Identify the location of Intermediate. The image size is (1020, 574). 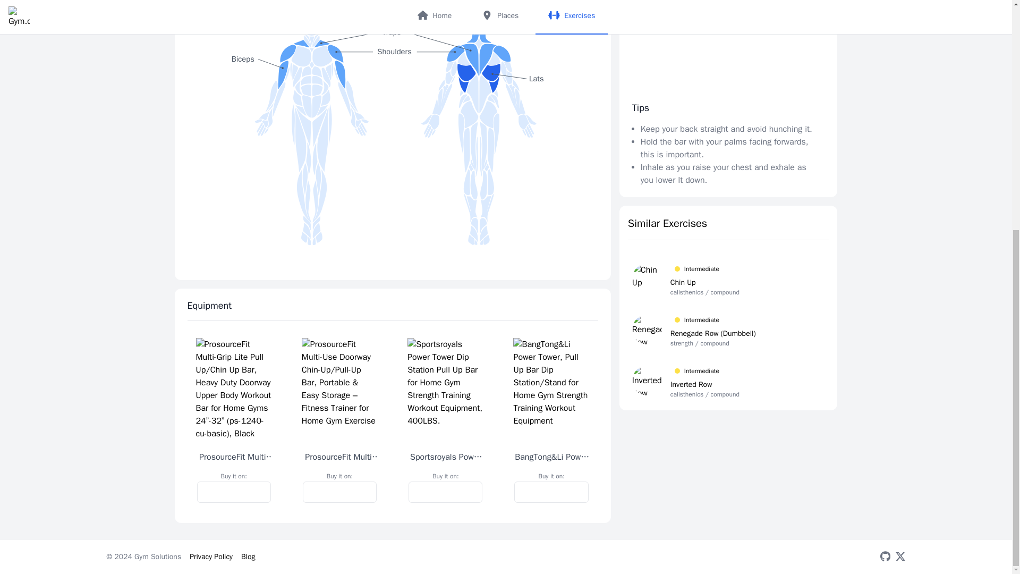
(704, 370).